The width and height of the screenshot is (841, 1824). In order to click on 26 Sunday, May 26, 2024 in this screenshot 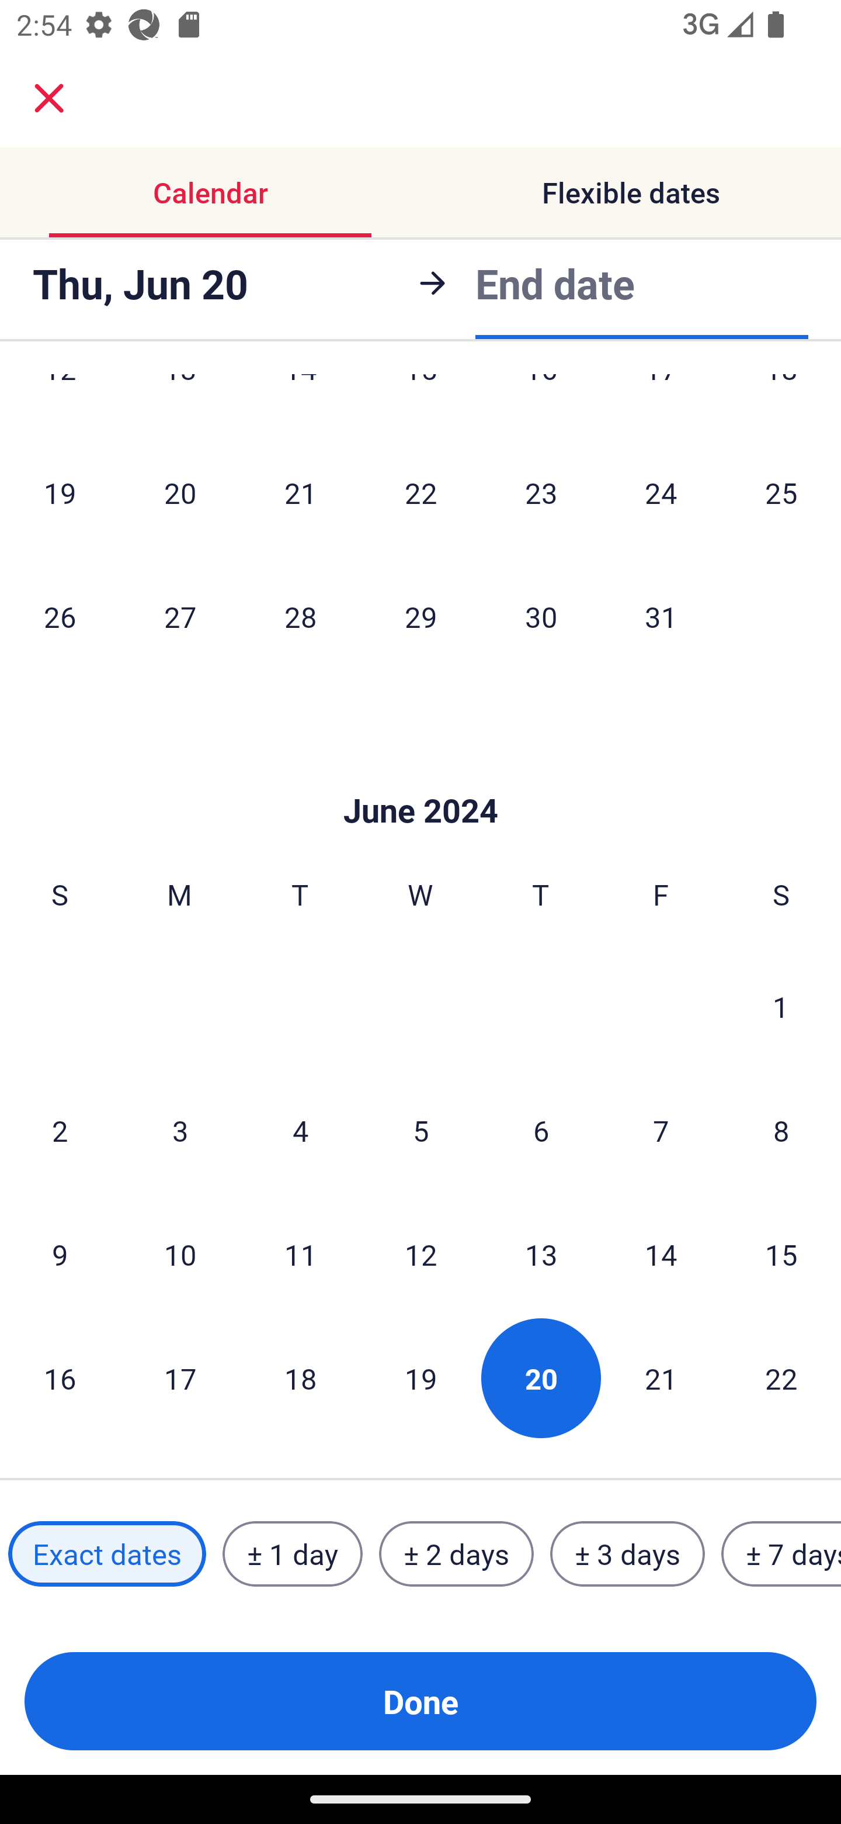, I will do `click(60, 616)`.